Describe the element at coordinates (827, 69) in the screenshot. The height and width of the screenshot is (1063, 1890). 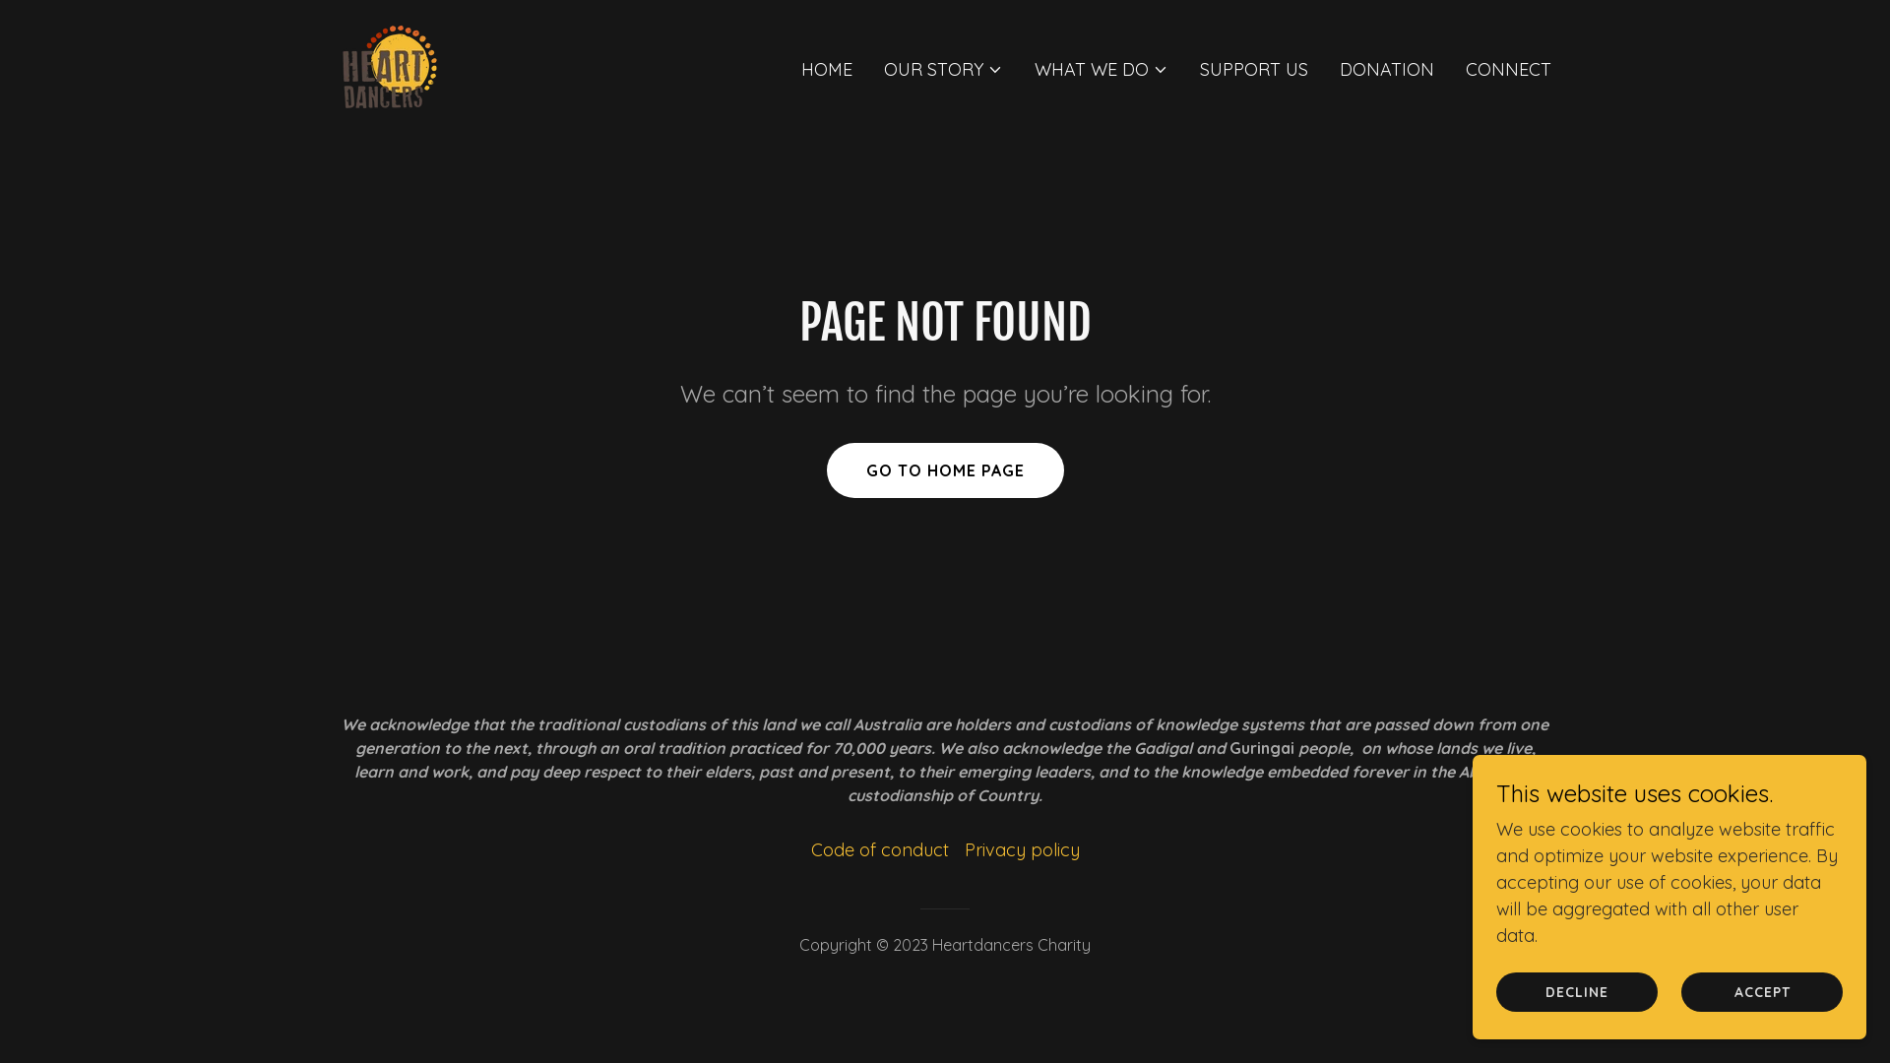
I see `HOME` at that location.